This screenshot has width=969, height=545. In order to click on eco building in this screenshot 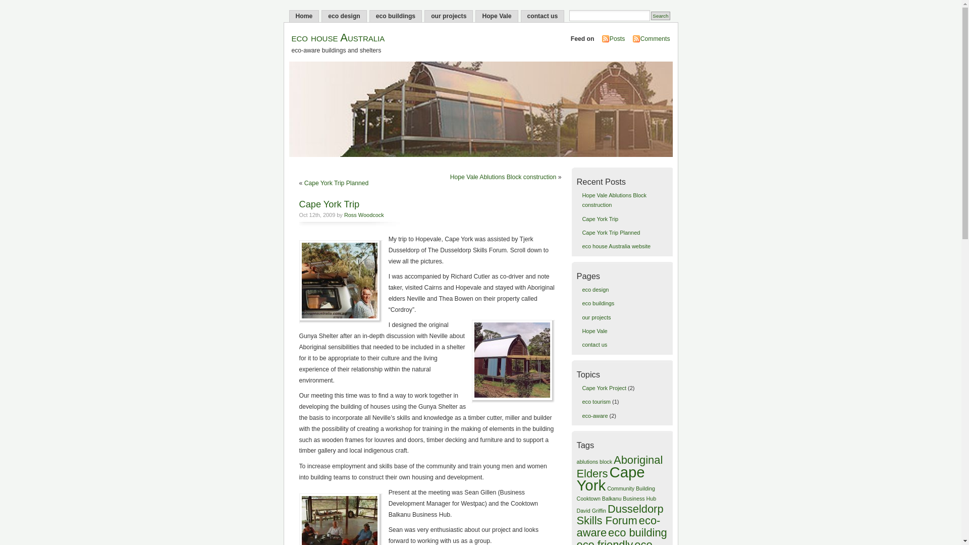, I will do `click(638, 533)`.